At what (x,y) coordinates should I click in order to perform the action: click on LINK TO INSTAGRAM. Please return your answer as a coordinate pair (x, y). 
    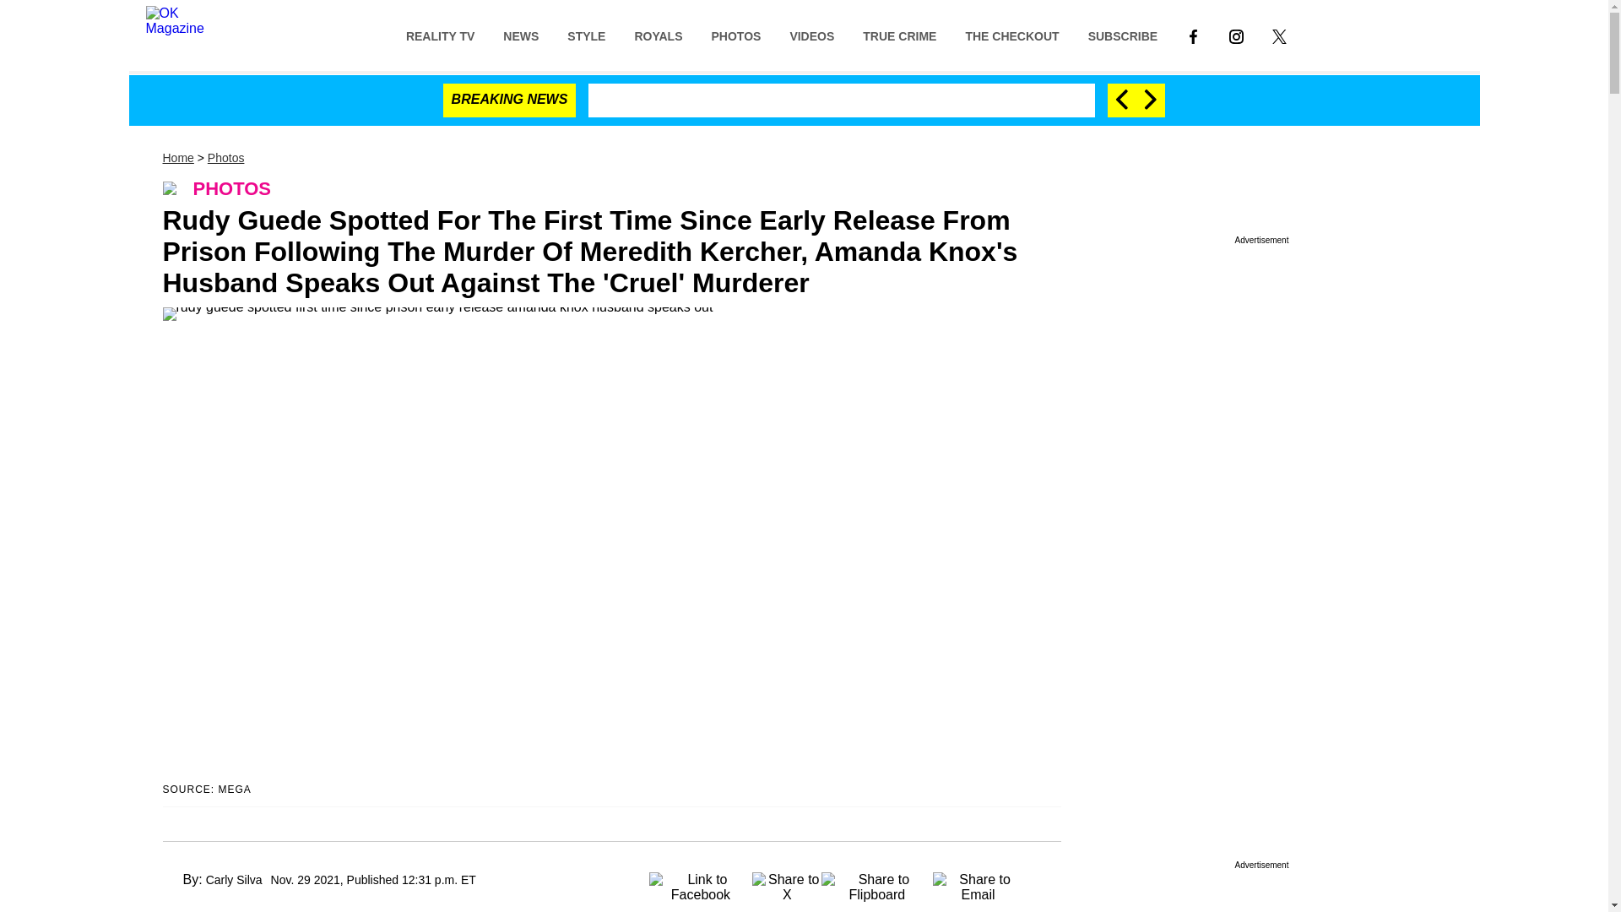
    Looking at the image, I should click on (1236, 35).